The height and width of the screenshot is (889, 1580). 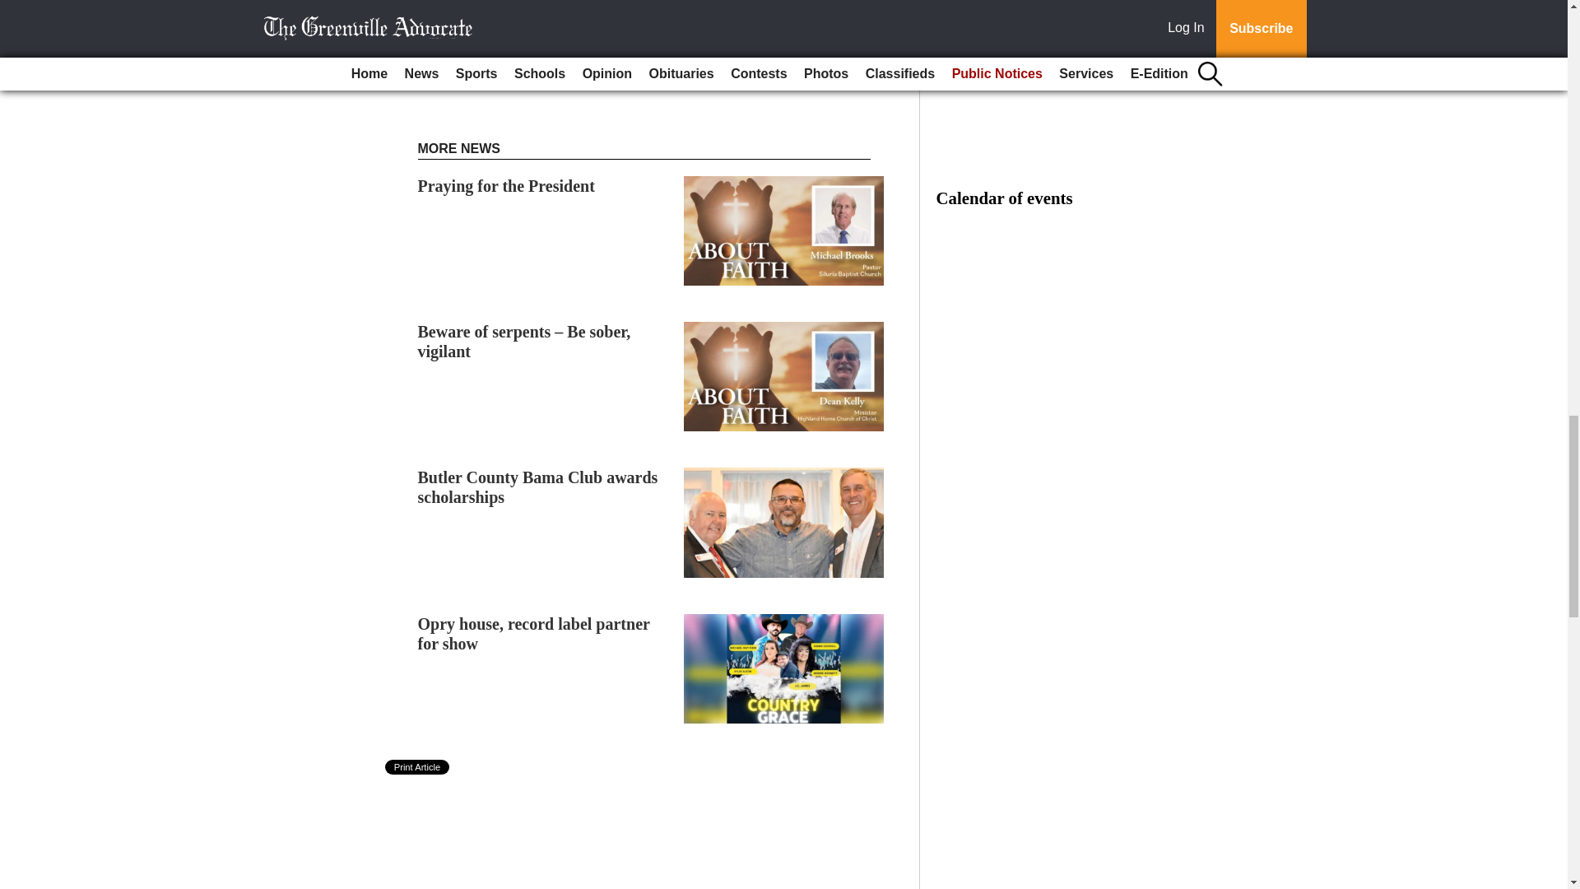 I want to click on Print Article, so click(x=418, y=767).